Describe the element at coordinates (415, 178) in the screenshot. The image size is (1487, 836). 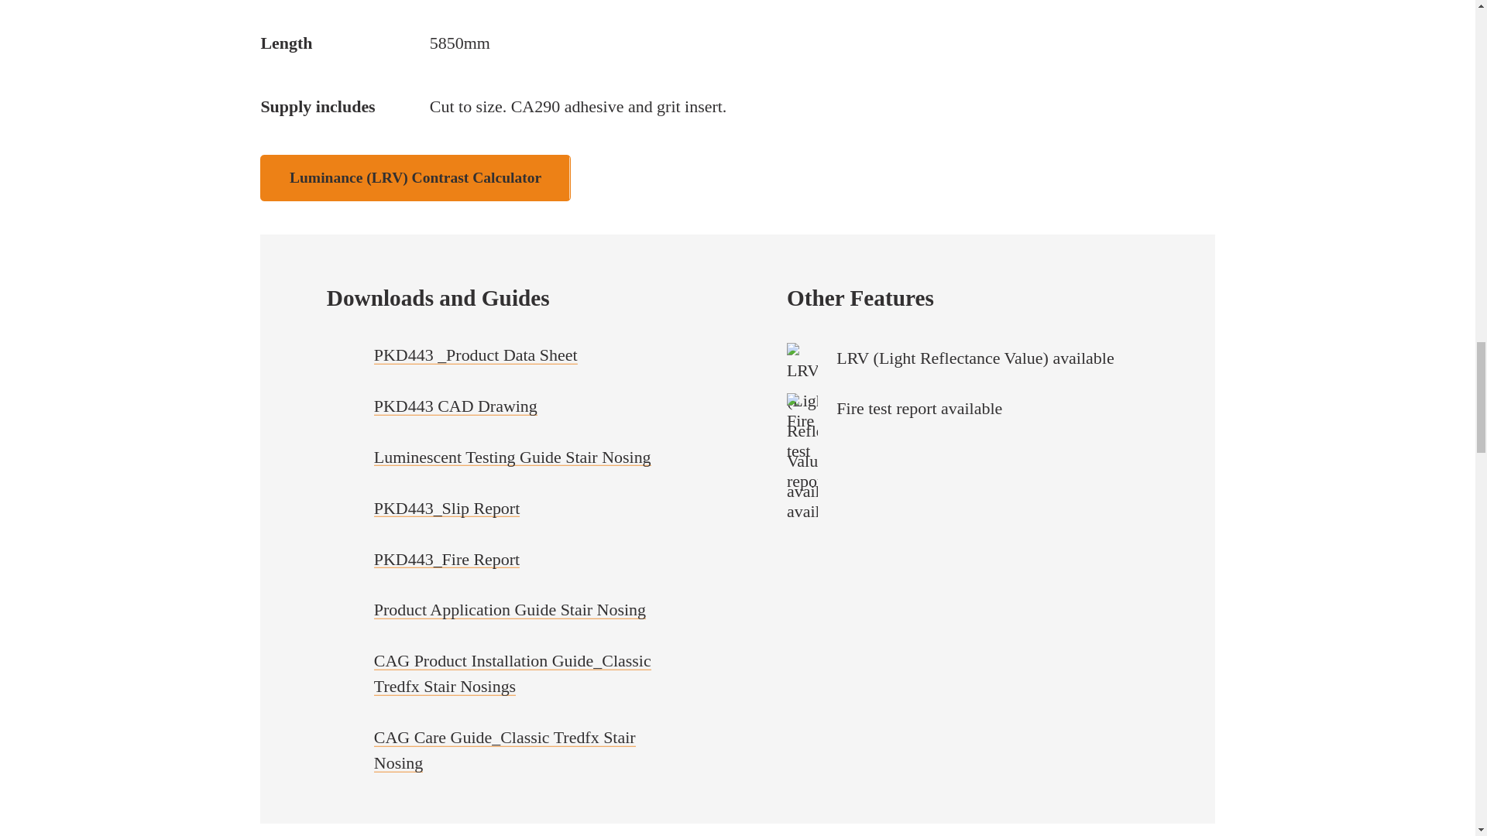
I see `PKD443` at that location.